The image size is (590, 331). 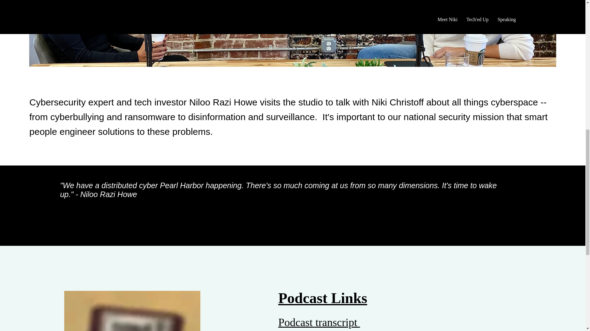 What do you see at coordinates (328, 330) in the screenshot?
I see `Podcast on Buzzsprout` at bounding box center [328, 330].